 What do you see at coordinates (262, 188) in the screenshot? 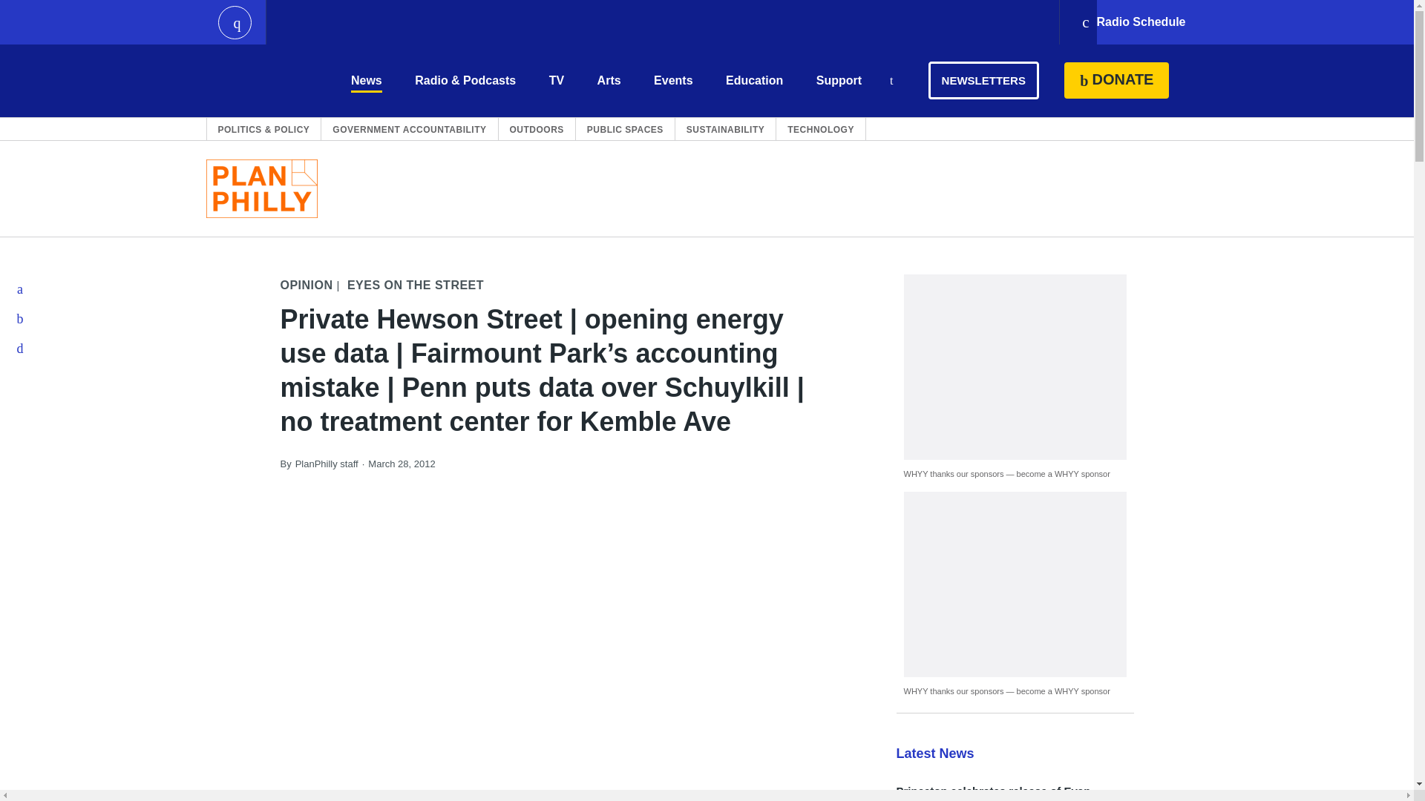
I see `plan-philly-masthead-sm` at bounding box center [262, 188].